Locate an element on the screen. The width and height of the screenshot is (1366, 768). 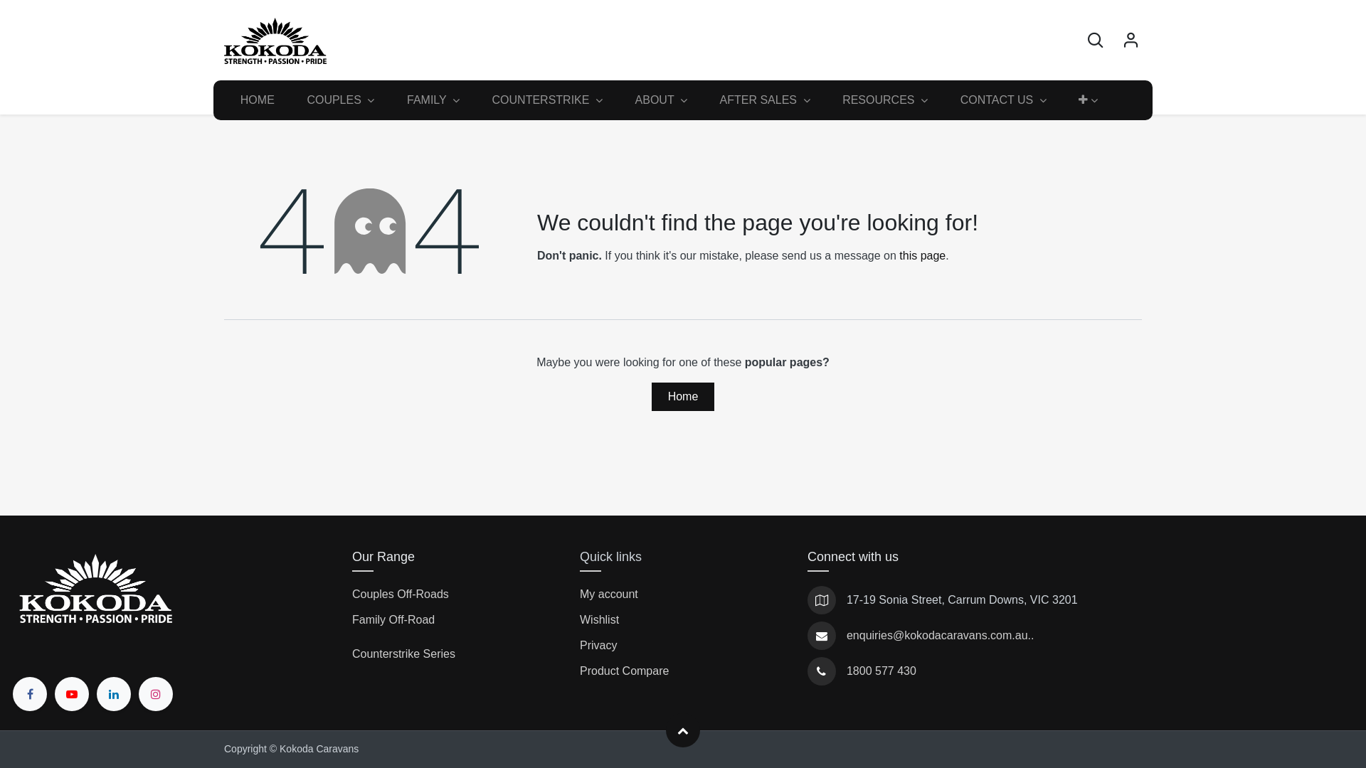
FAMILY is located at coordinates (433, 100).